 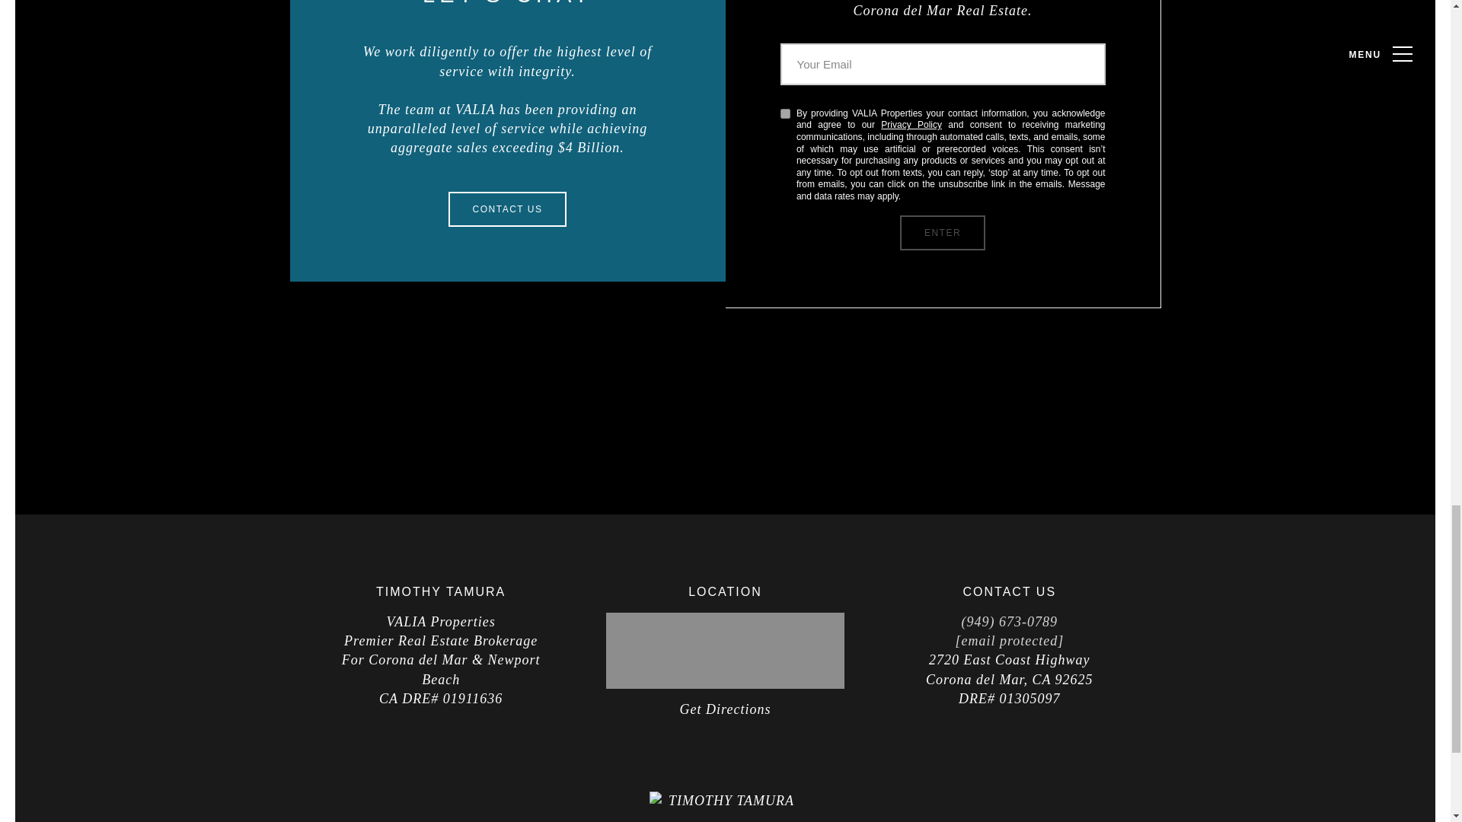 I want to click on ENTER, so click(x=943, y=233).